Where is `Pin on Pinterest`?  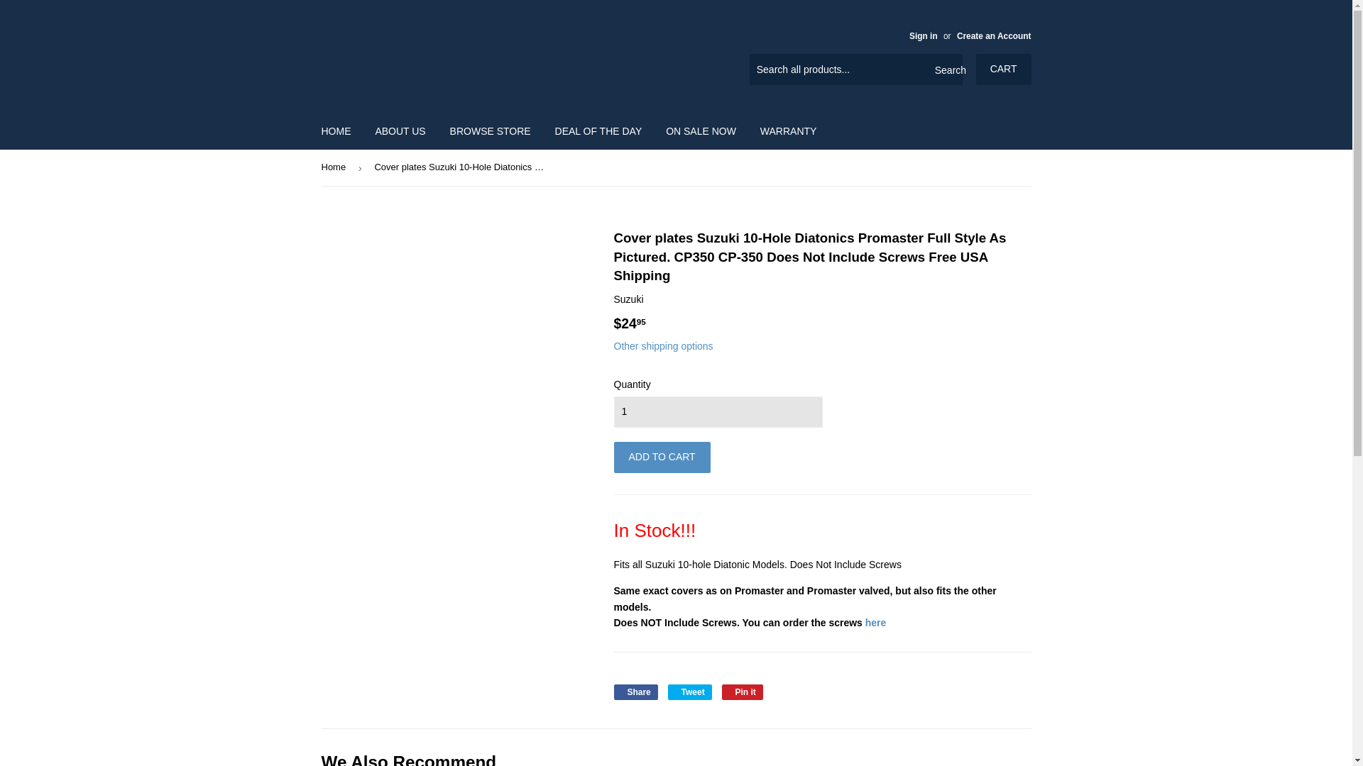
Pin on Pinterest is located at coordinates (743, 692).